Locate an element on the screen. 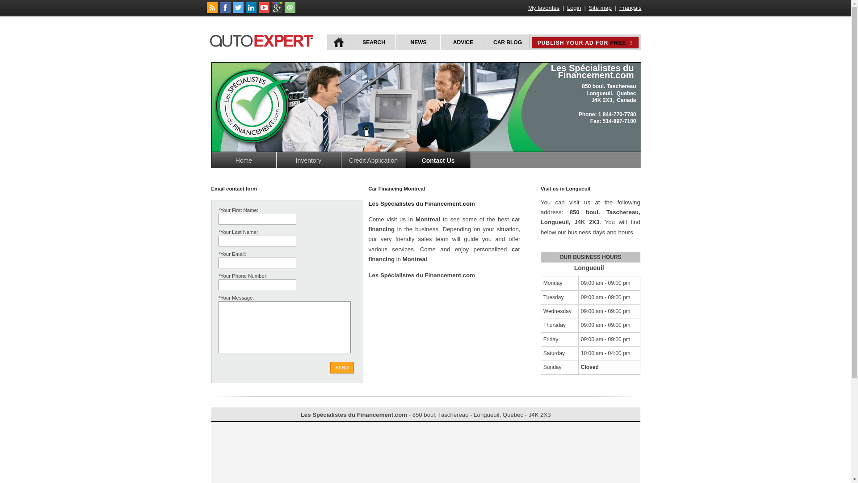  autoExpert.ca is located at coordinates (263, 39).